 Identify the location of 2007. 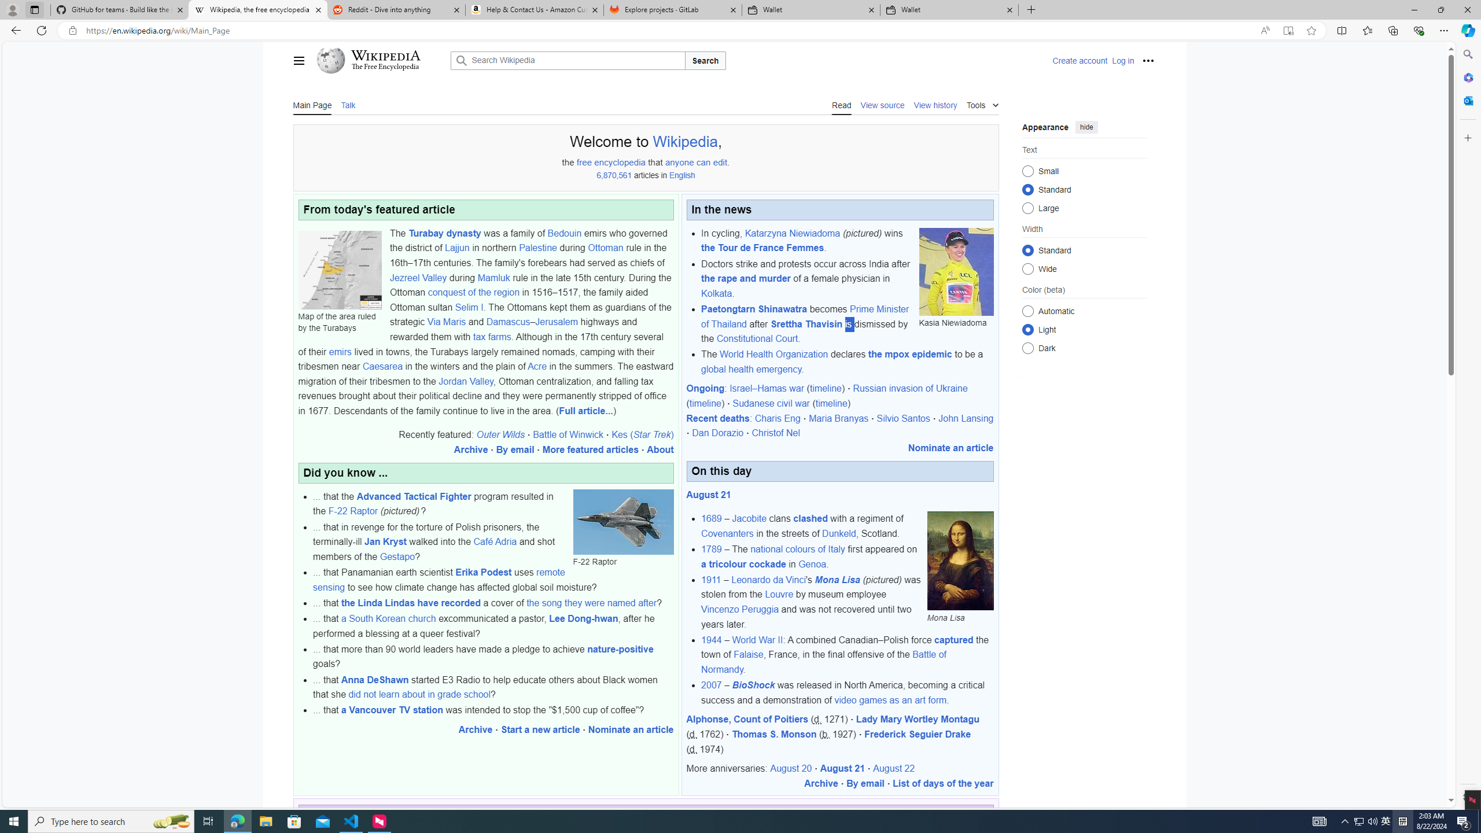
(712, 685).